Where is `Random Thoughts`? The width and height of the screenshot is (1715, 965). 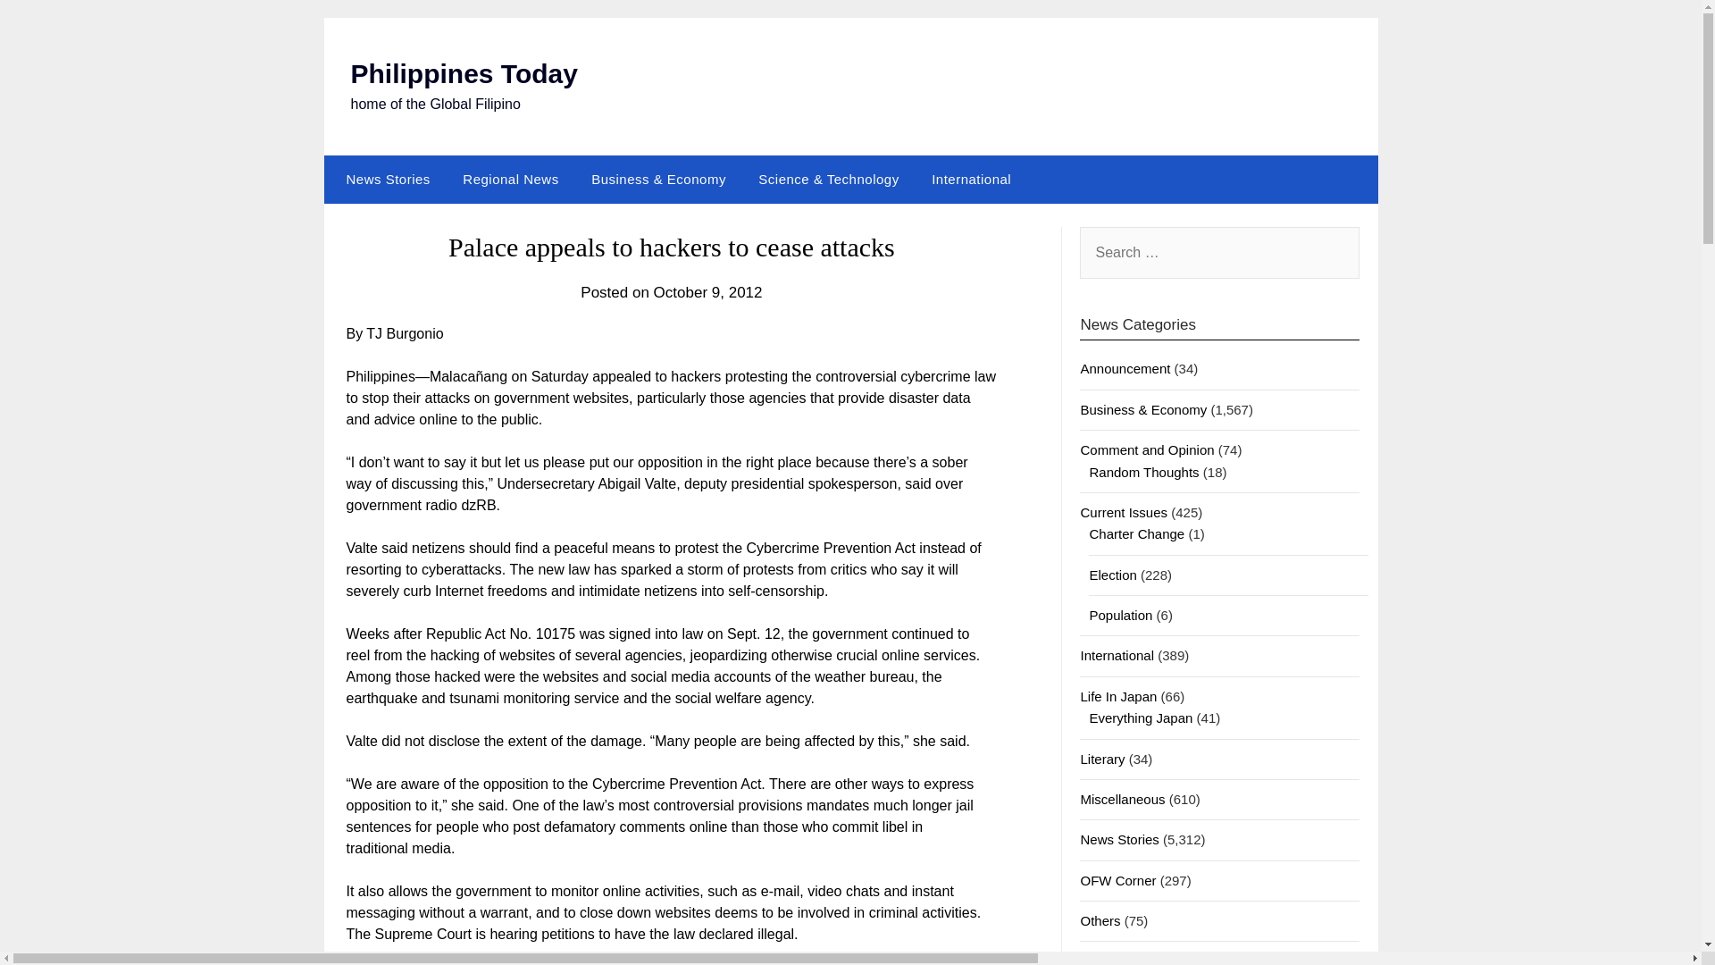 Random Thoughts is located at coordinates (1143, 472).